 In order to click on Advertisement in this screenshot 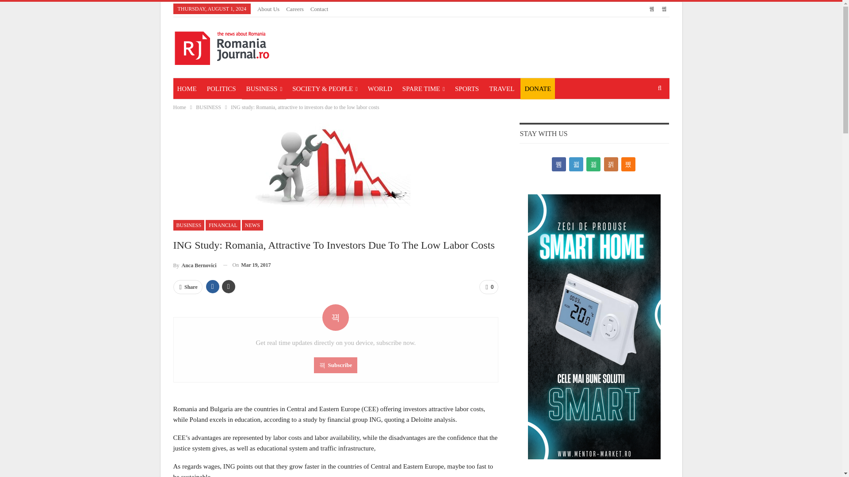, I will do `click(509, 46)`.